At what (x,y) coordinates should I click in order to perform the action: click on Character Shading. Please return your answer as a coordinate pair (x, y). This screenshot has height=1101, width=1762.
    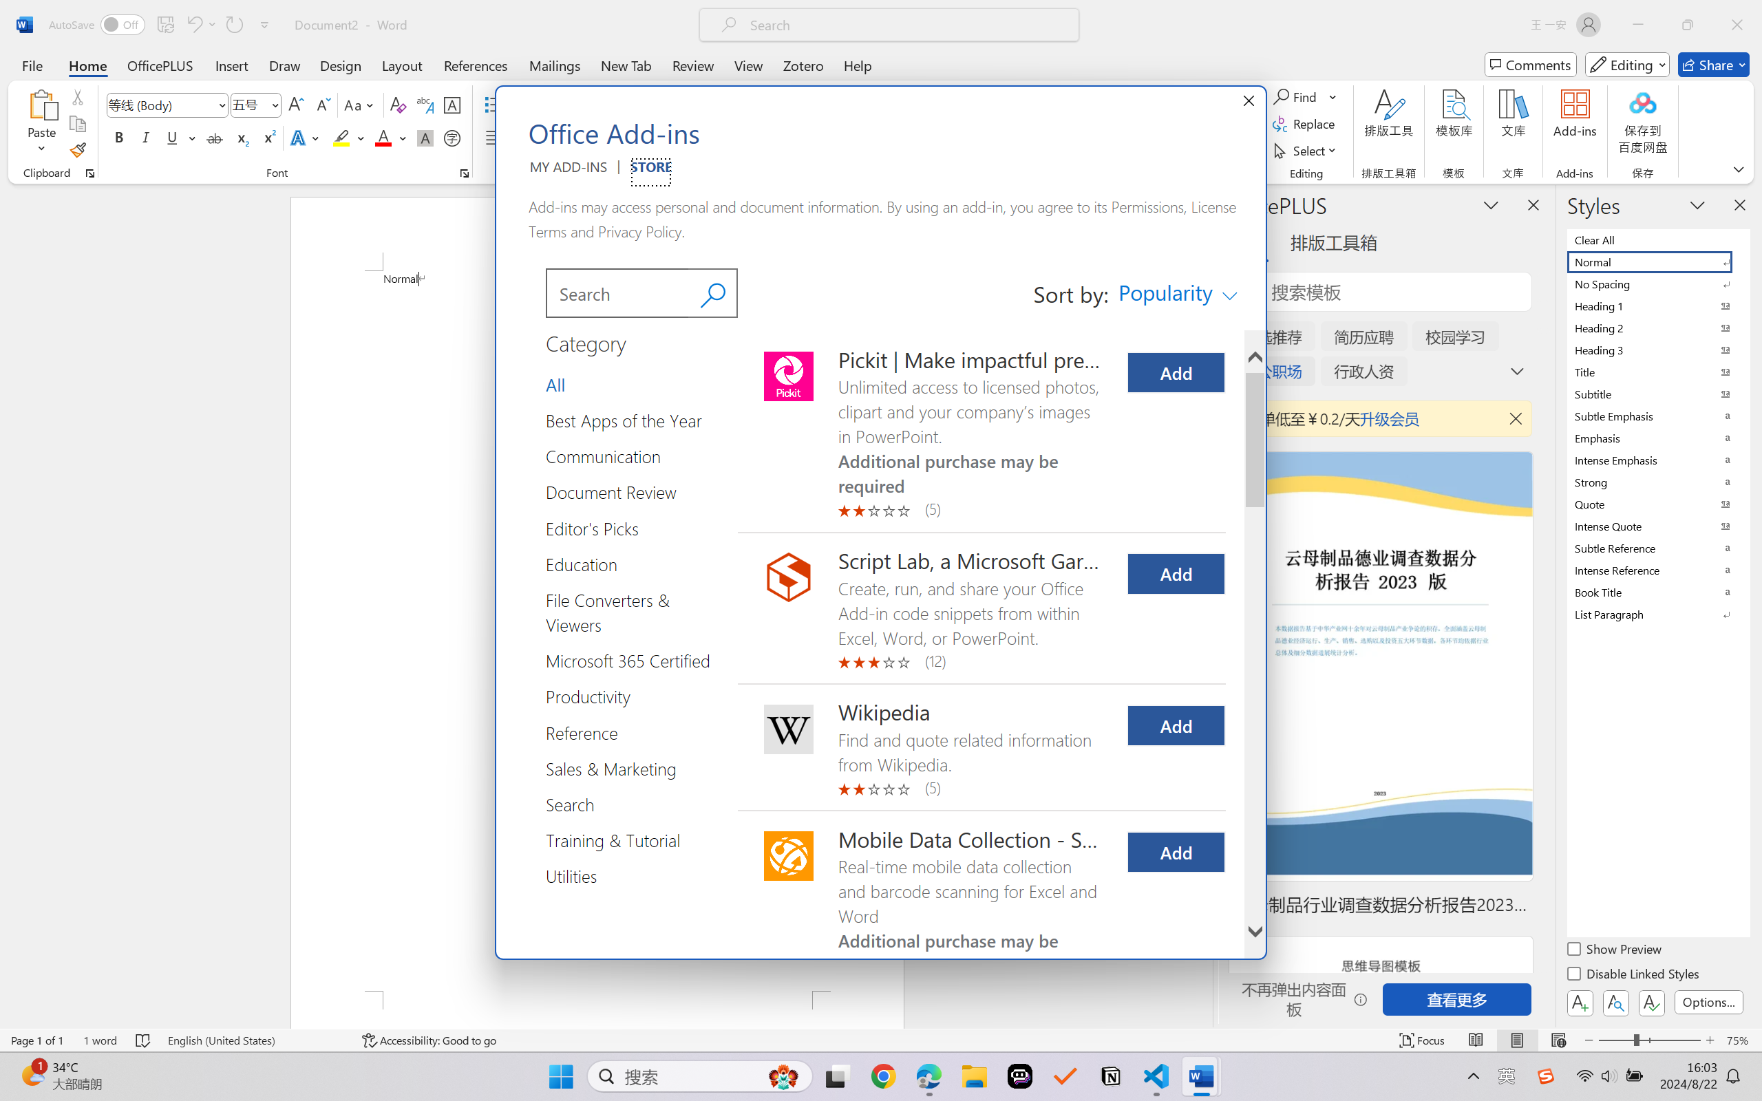
    Looking at the image, I should click on (424, 138).